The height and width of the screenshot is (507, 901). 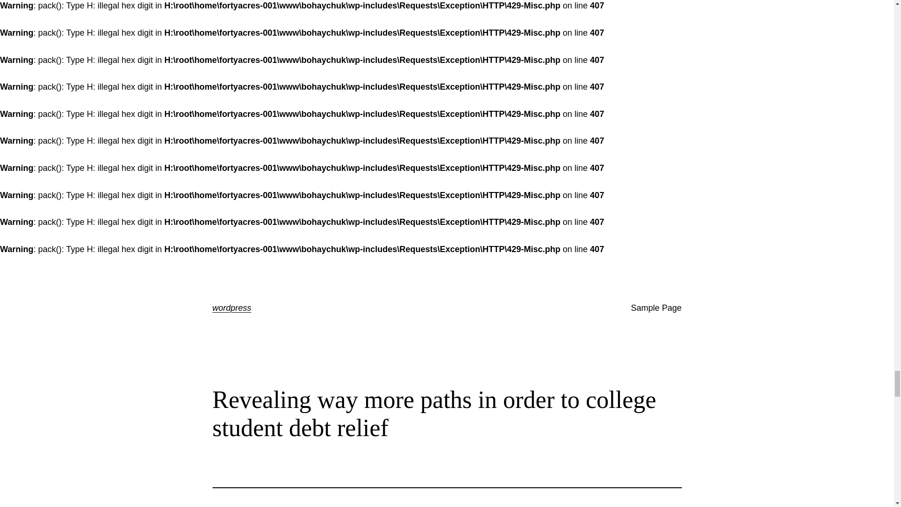 What do you see at coordinates (656, 308) in the screenshot?
I see `Sample Page` at bounding box center [656, 308].